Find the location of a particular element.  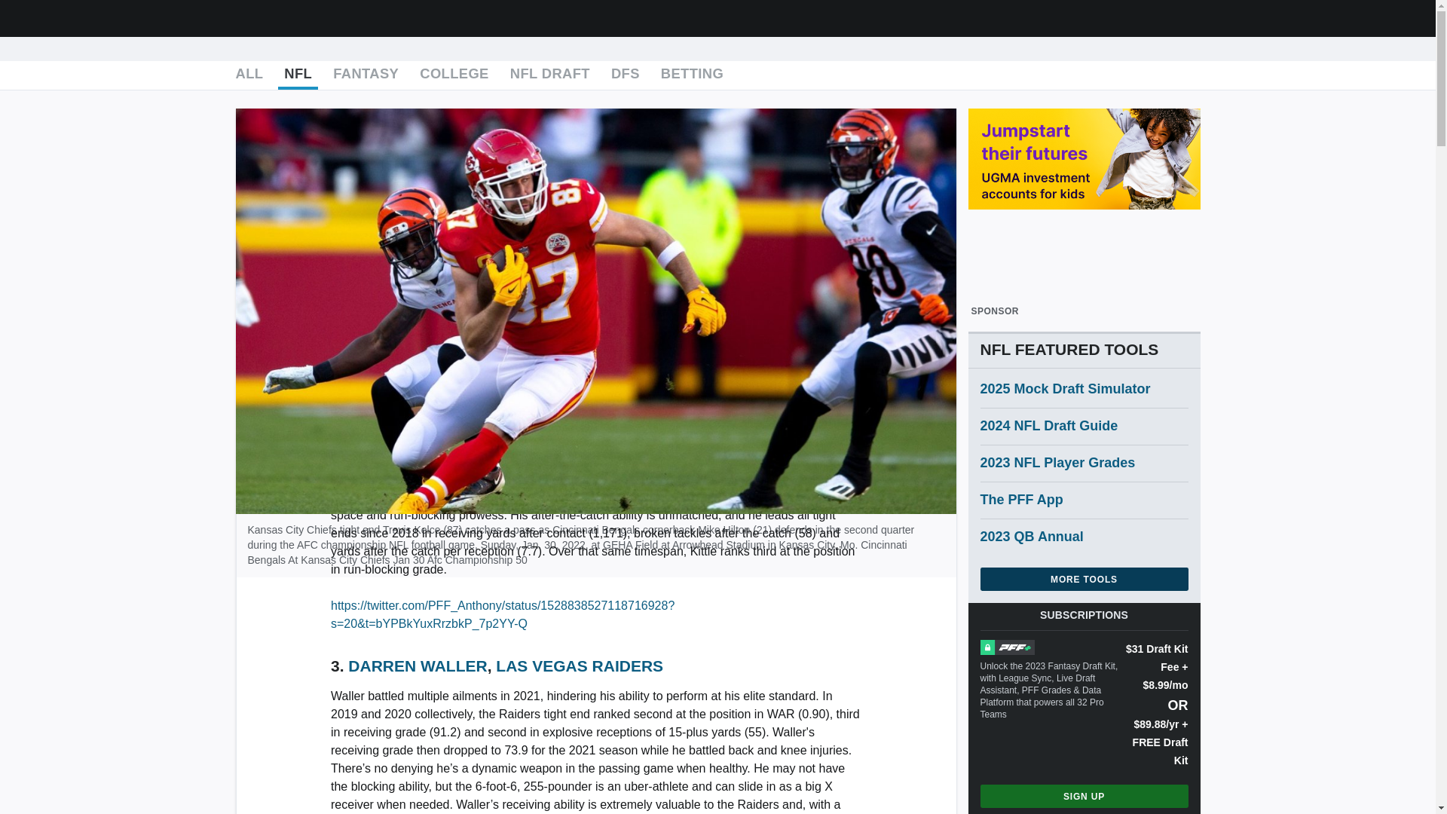

Anthony Treash is located at coordinates (298, 128).